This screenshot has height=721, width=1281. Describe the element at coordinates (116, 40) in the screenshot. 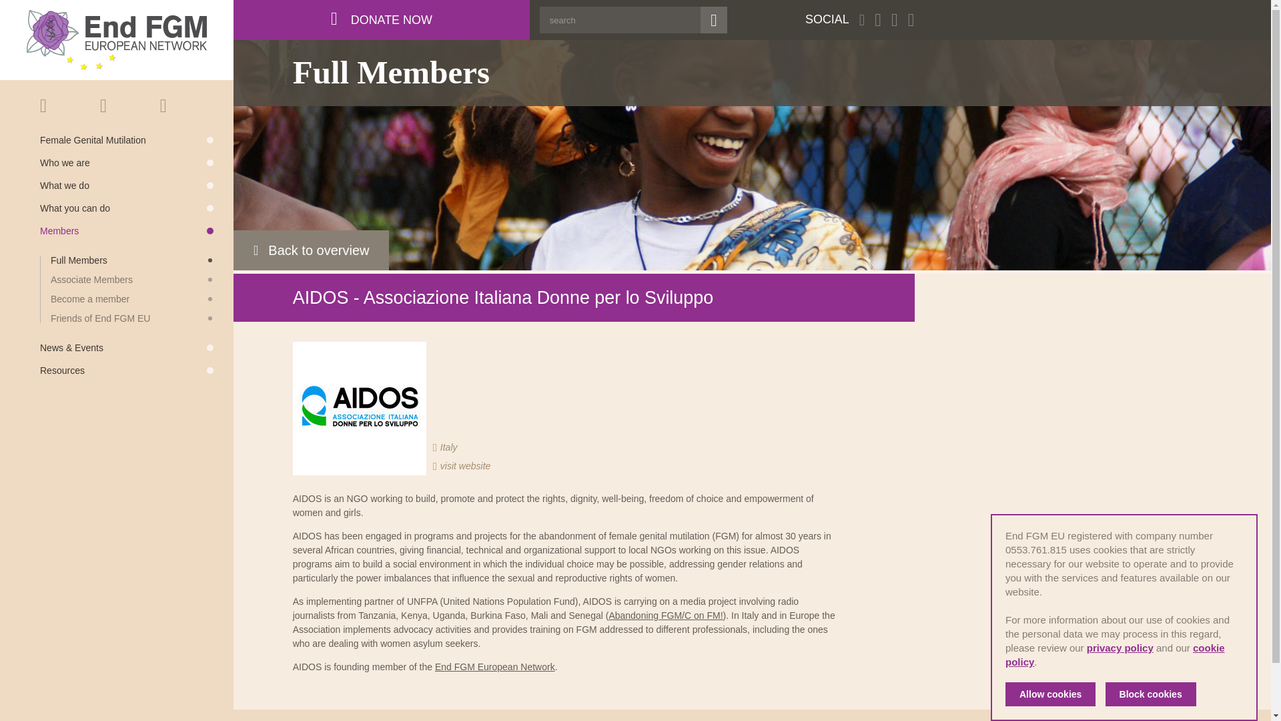

I see `End FGM` at that location.